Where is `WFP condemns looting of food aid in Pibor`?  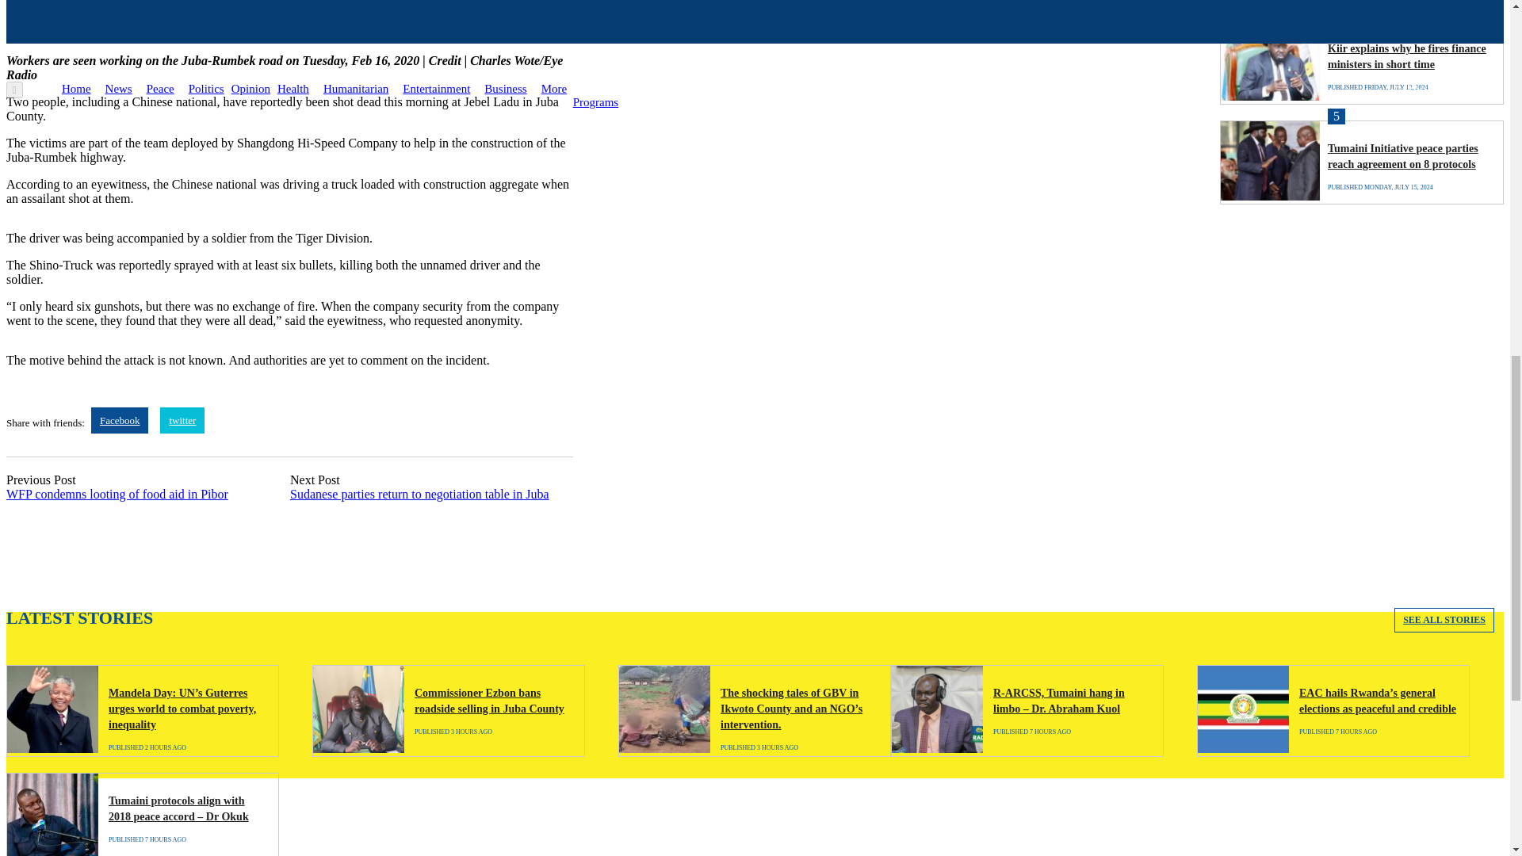
WFP condemns looting of food aid in Pibor is located at coordinates (117, 493).